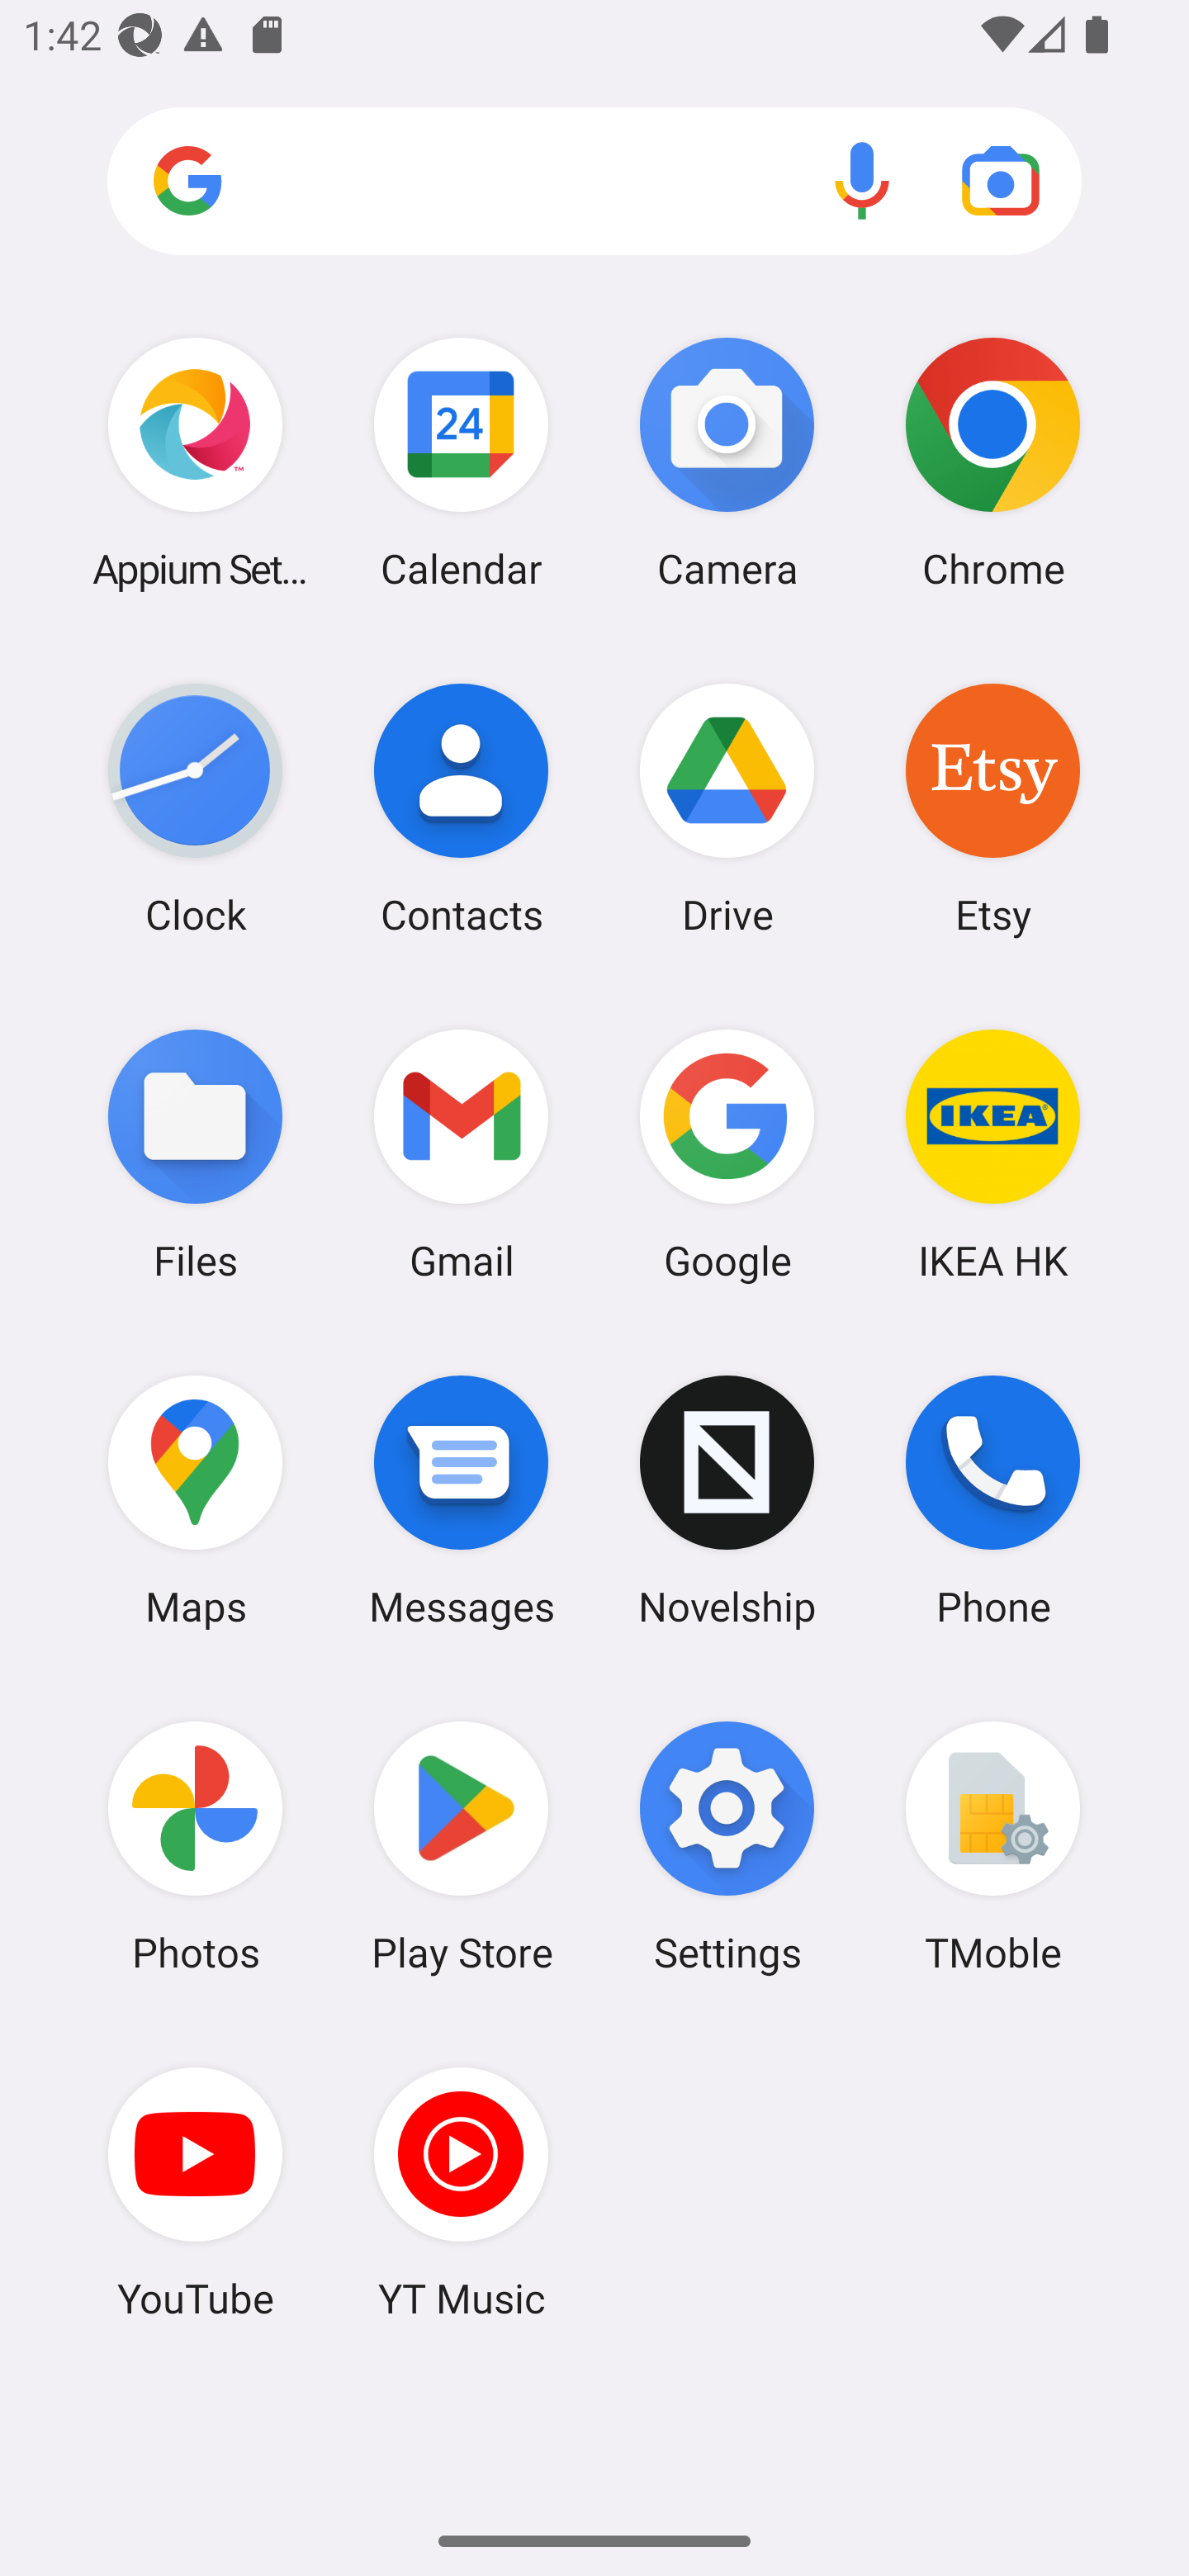 This screenshot has height=2576, width=1189. I want to click on Clock, so click(195, 808).